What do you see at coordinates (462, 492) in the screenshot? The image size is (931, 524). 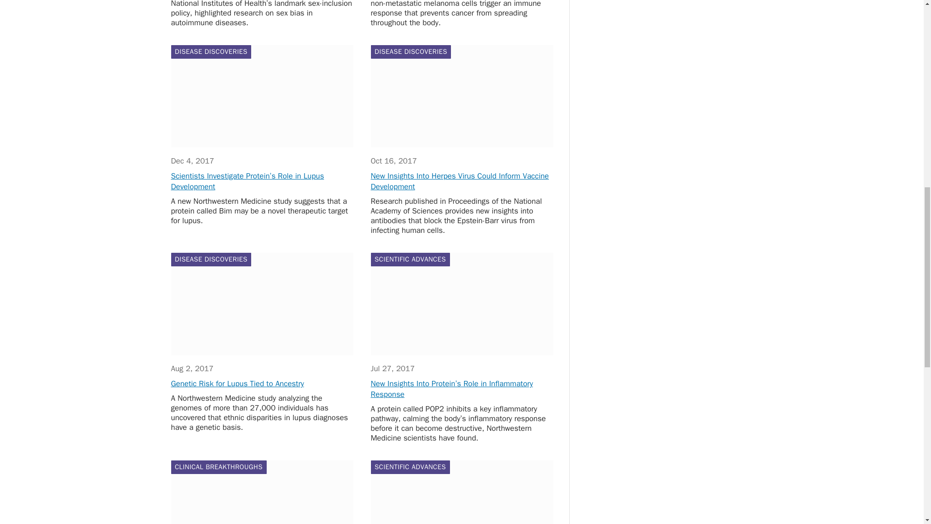 I see `Identifying a Novel Target for Cancer Immunotherapy` at bounding box center [462, 492].